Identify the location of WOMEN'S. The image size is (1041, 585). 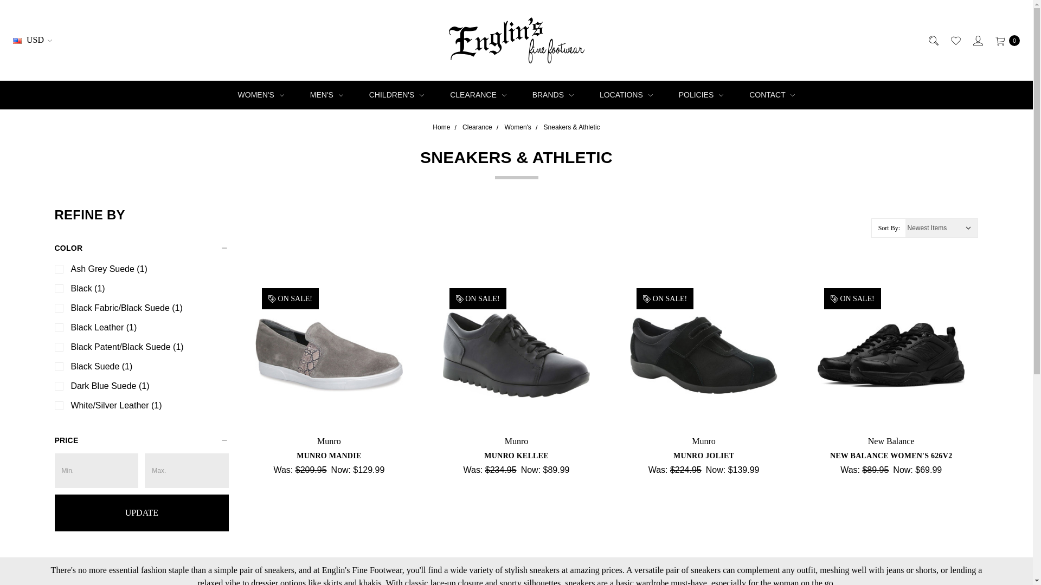
(260, 95).